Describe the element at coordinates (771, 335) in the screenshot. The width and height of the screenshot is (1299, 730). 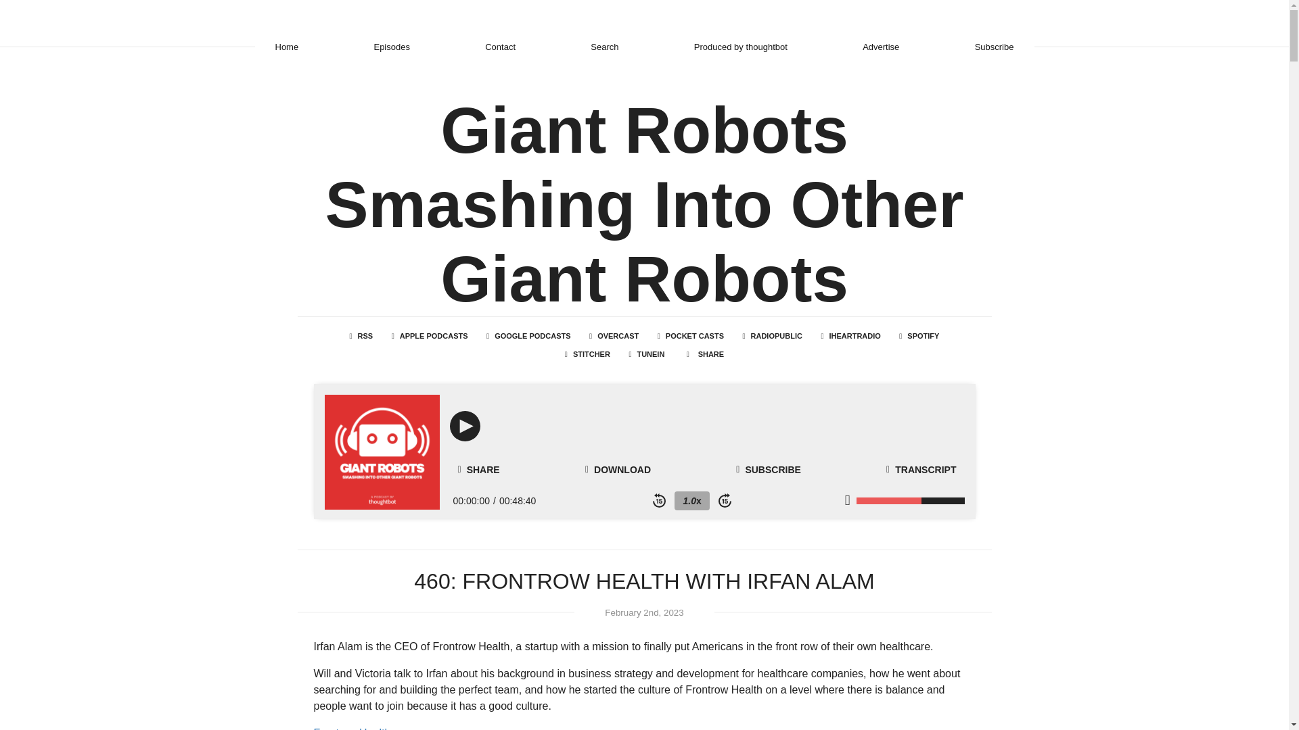
I see `RADIOPUBLIC` at that location.